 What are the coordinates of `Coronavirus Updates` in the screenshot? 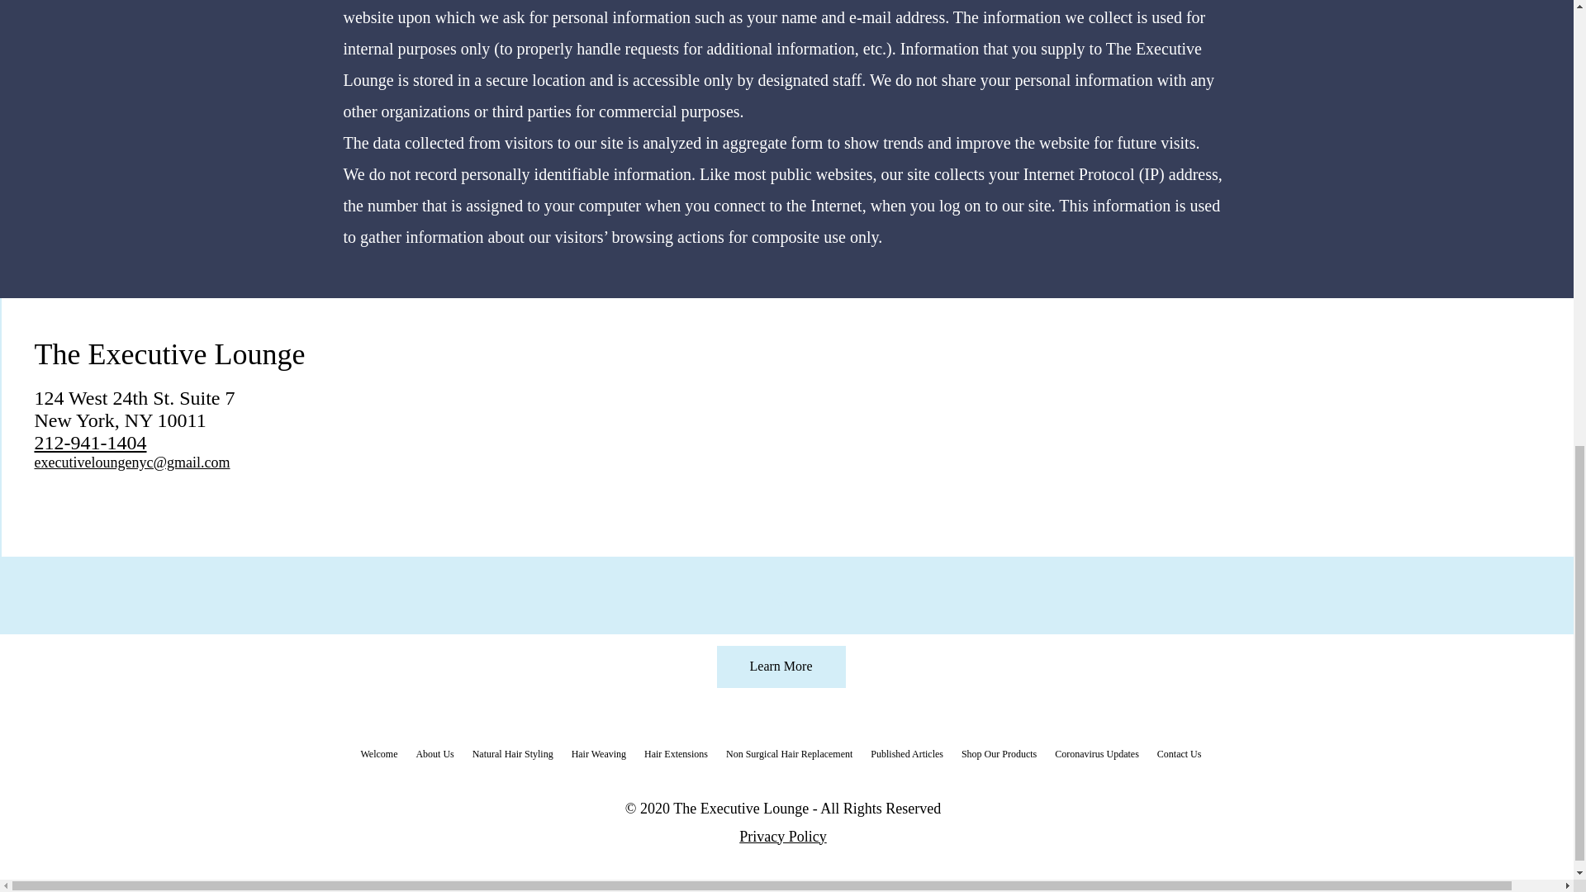 It's located at (1097, 754).